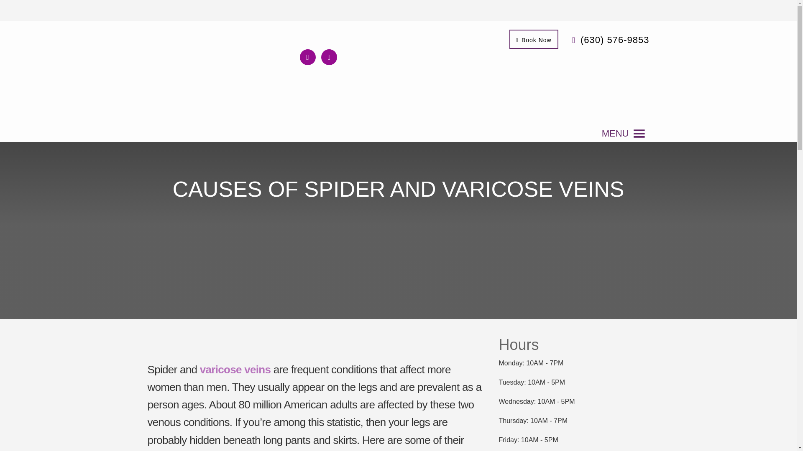 Image resolution: width=803 pixels, height=451 pixels. What do you see at coordinates (534, 39) in the screenshot?
I see `Book Now` at bounding box center [534, 39].